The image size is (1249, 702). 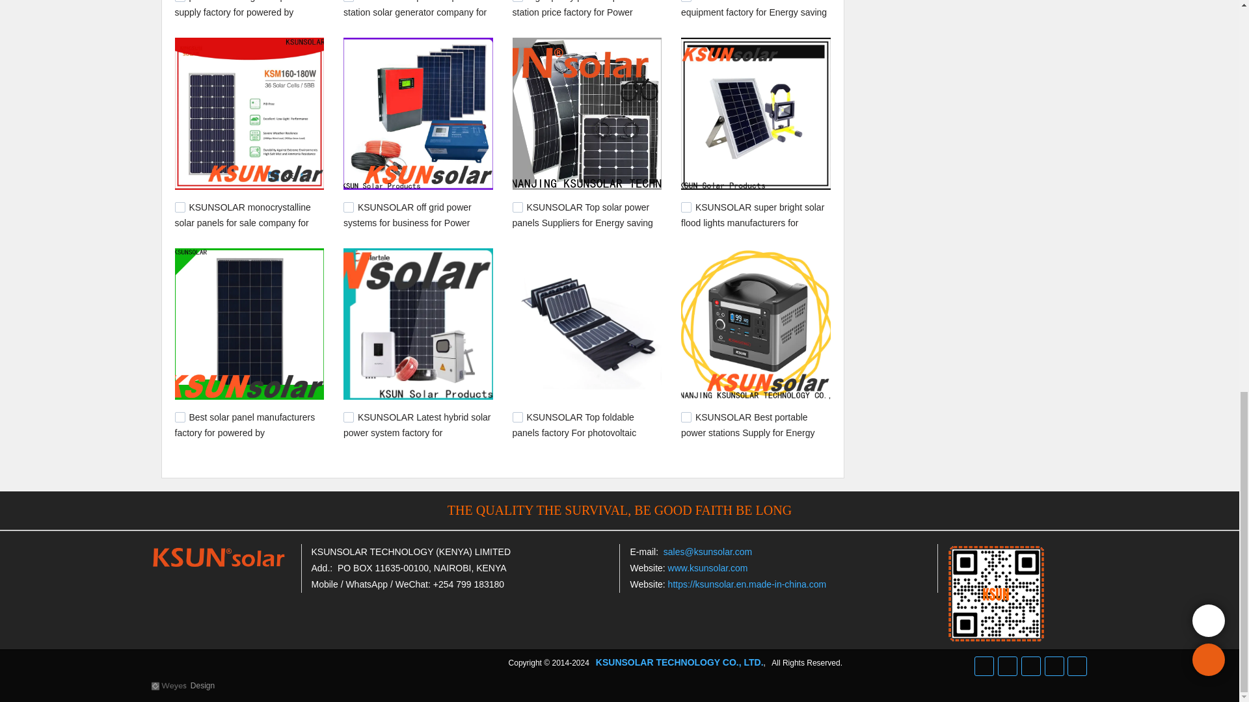 I want to click on portable rechargeable power supply factory for powered by, so click(x=239, y=9).